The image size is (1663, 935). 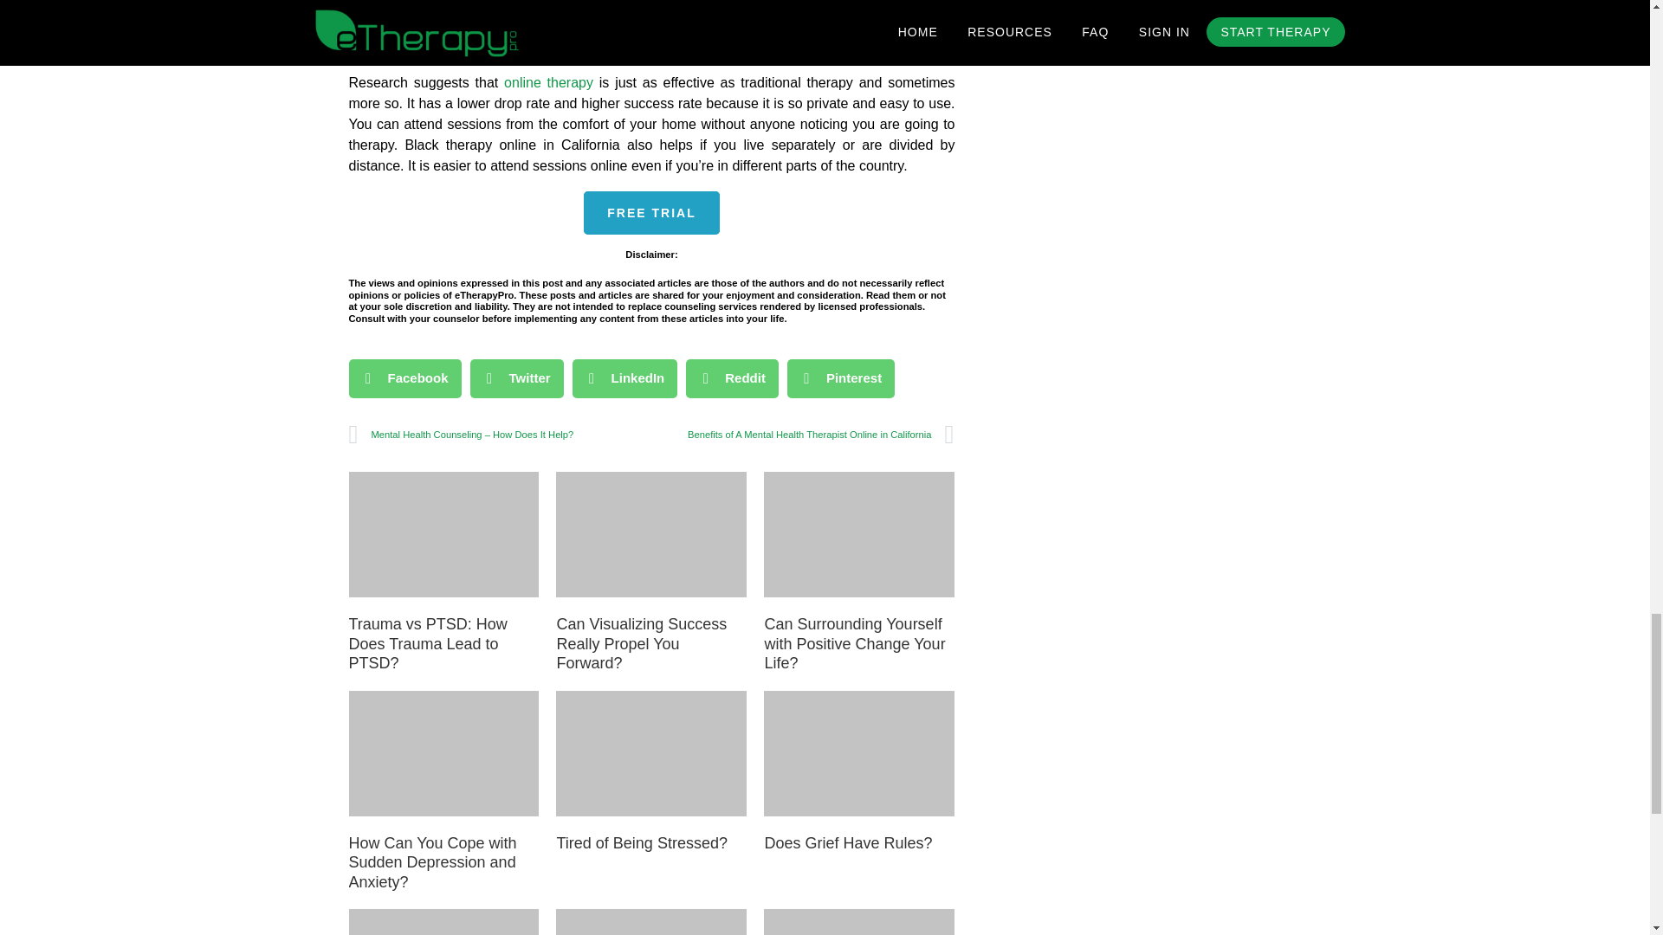 I want to click on Can Visualizing Success Really Propel You Forward?, so click(x=641, y=643).